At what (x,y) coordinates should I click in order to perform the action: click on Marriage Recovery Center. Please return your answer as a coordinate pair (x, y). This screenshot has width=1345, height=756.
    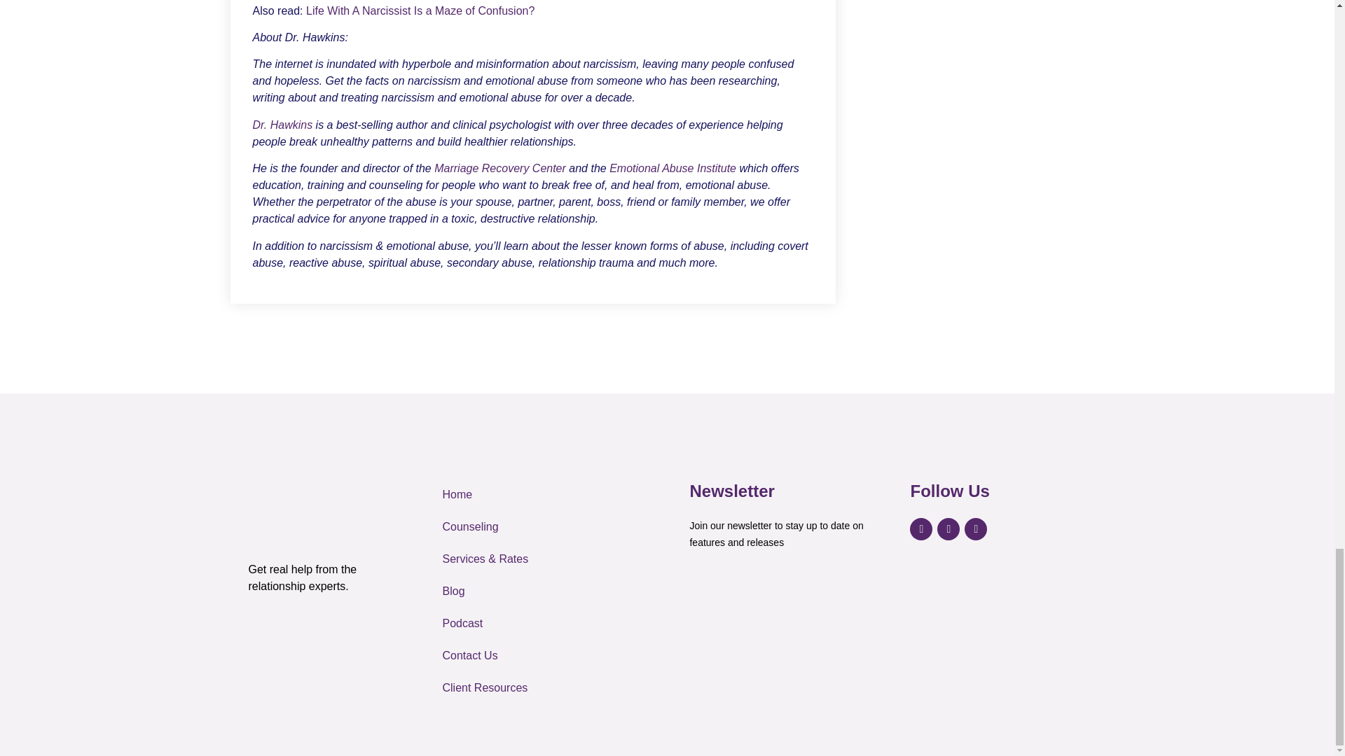
    Looking at the image, I should click on (500, 168).